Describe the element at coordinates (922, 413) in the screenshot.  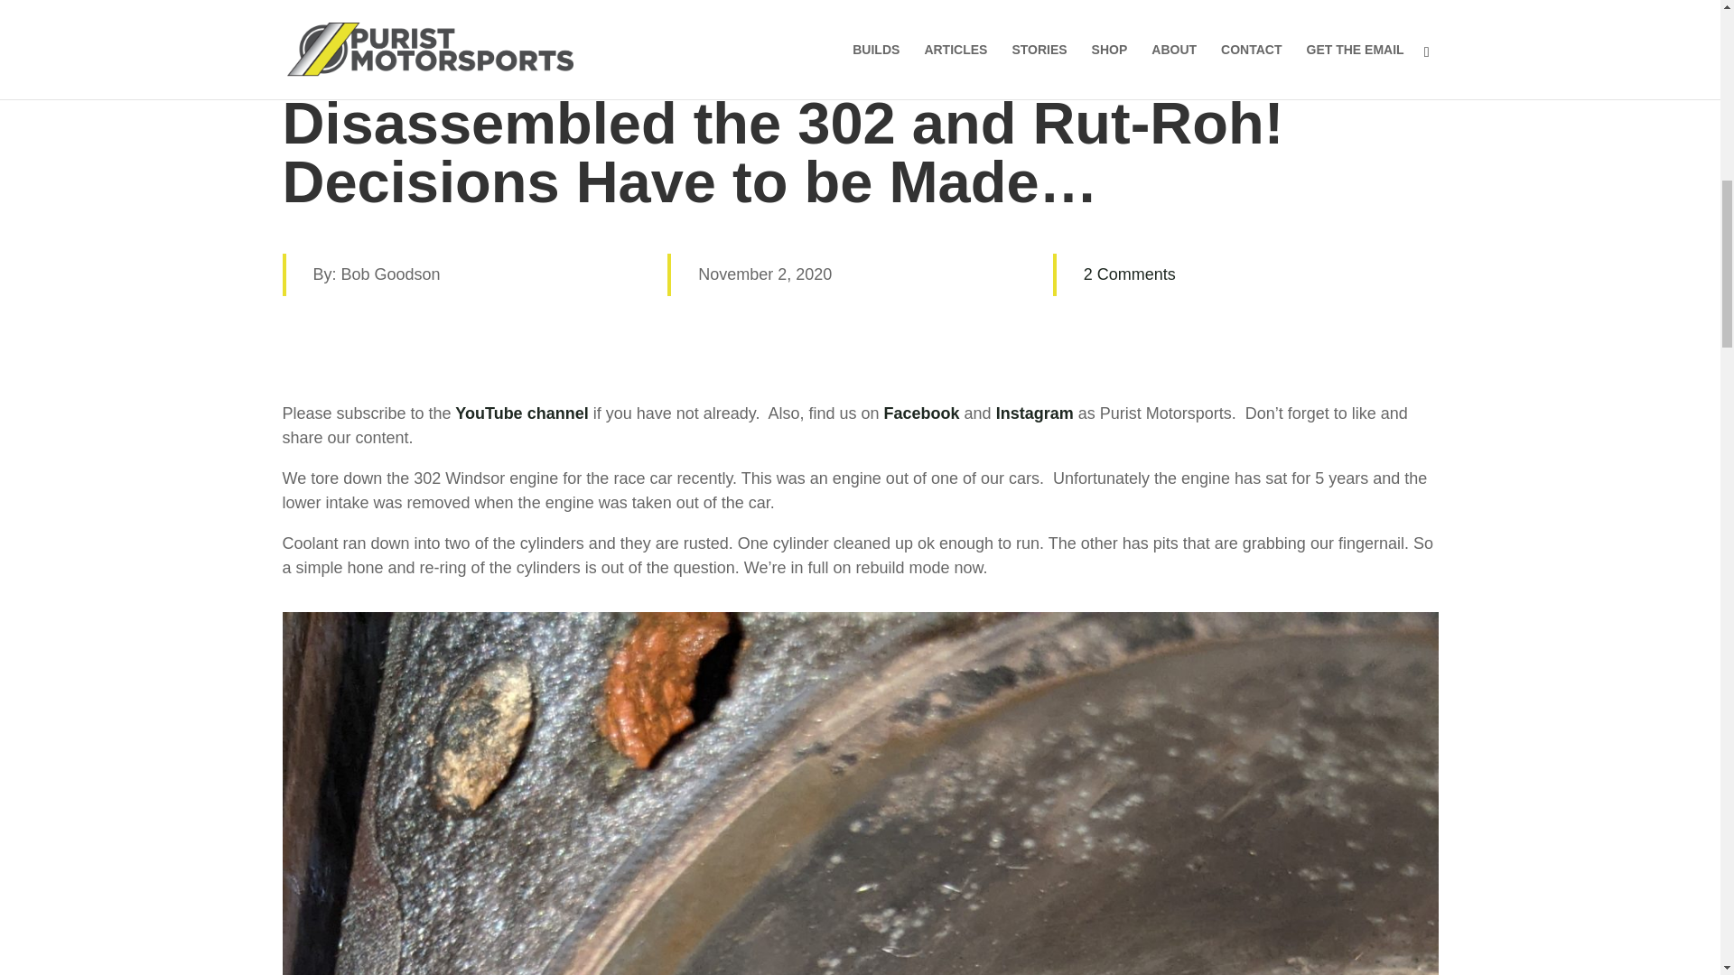
I see `Facebook` at that location.